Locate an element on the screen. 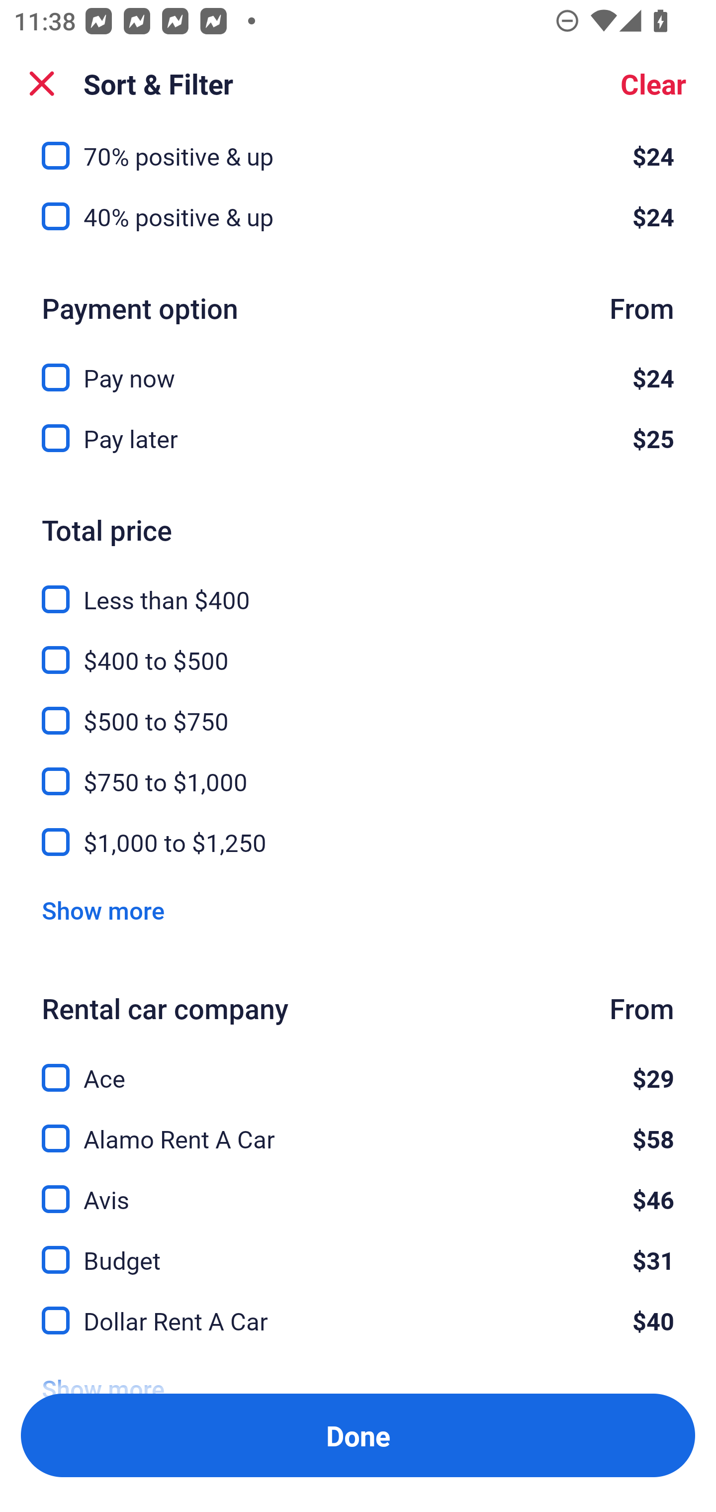  Dollar Rent A Car, $40 Dollar Rent A Car $40 is located at coordinates (358, 1321).